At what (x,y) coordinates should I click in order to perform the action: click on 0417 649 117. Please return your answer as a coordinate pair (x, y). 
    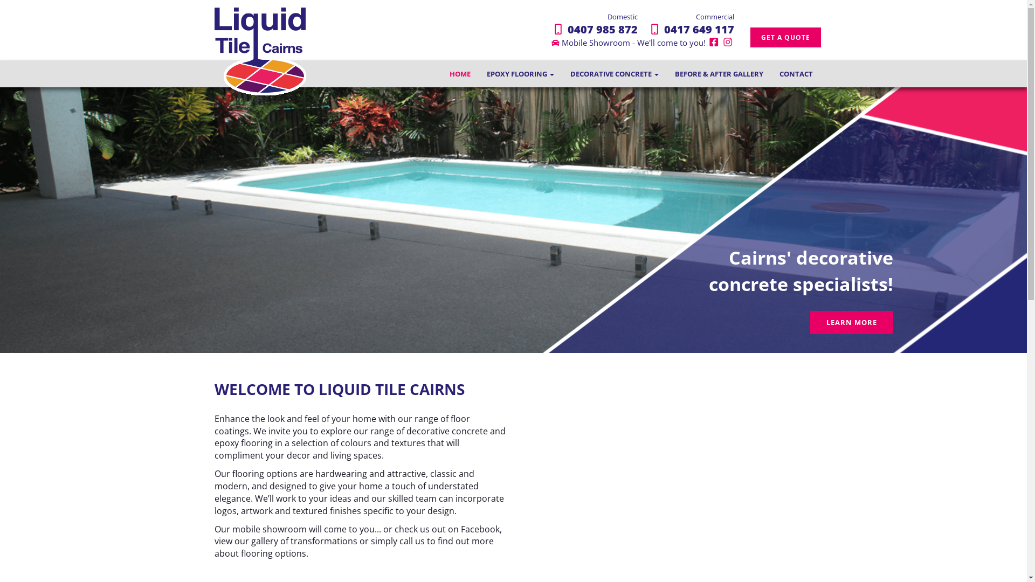
    Looking at the image, I should click on (687, 29).